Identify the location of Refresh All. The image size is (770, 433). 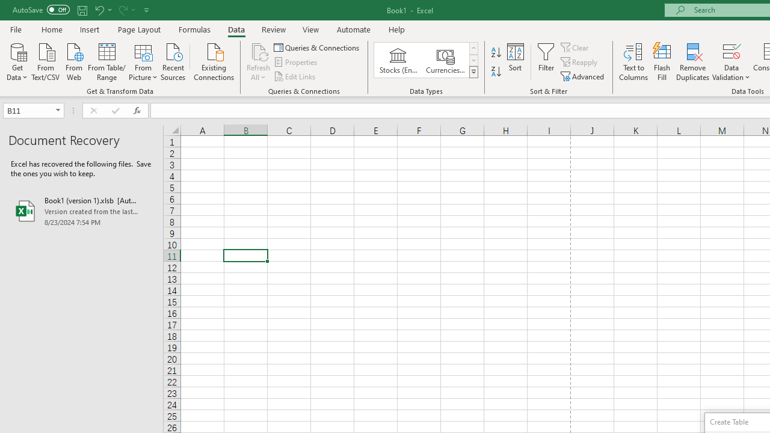
(259, 61).